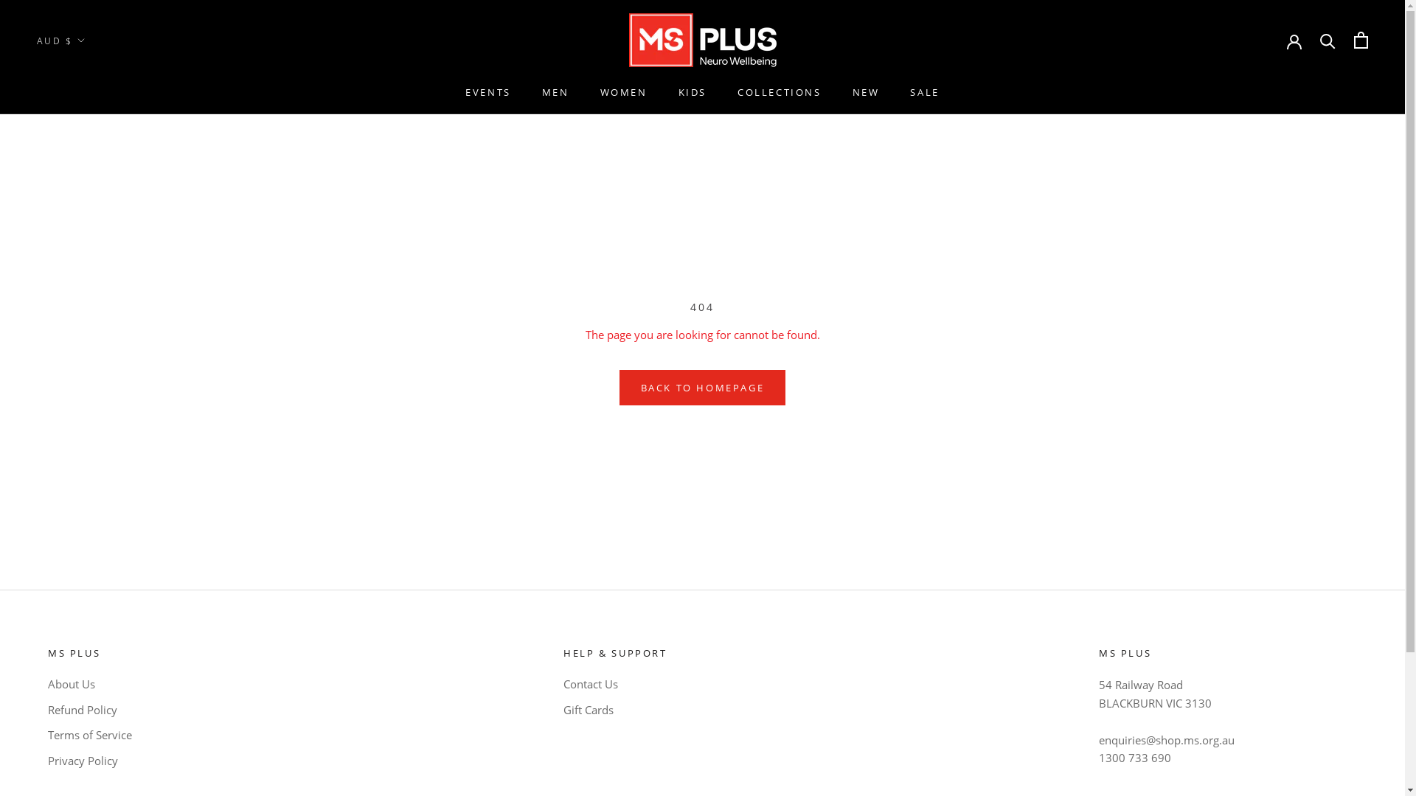 The width and height of the screenshot is (1416, 796). I want to click on EGP, so click(87, 711).